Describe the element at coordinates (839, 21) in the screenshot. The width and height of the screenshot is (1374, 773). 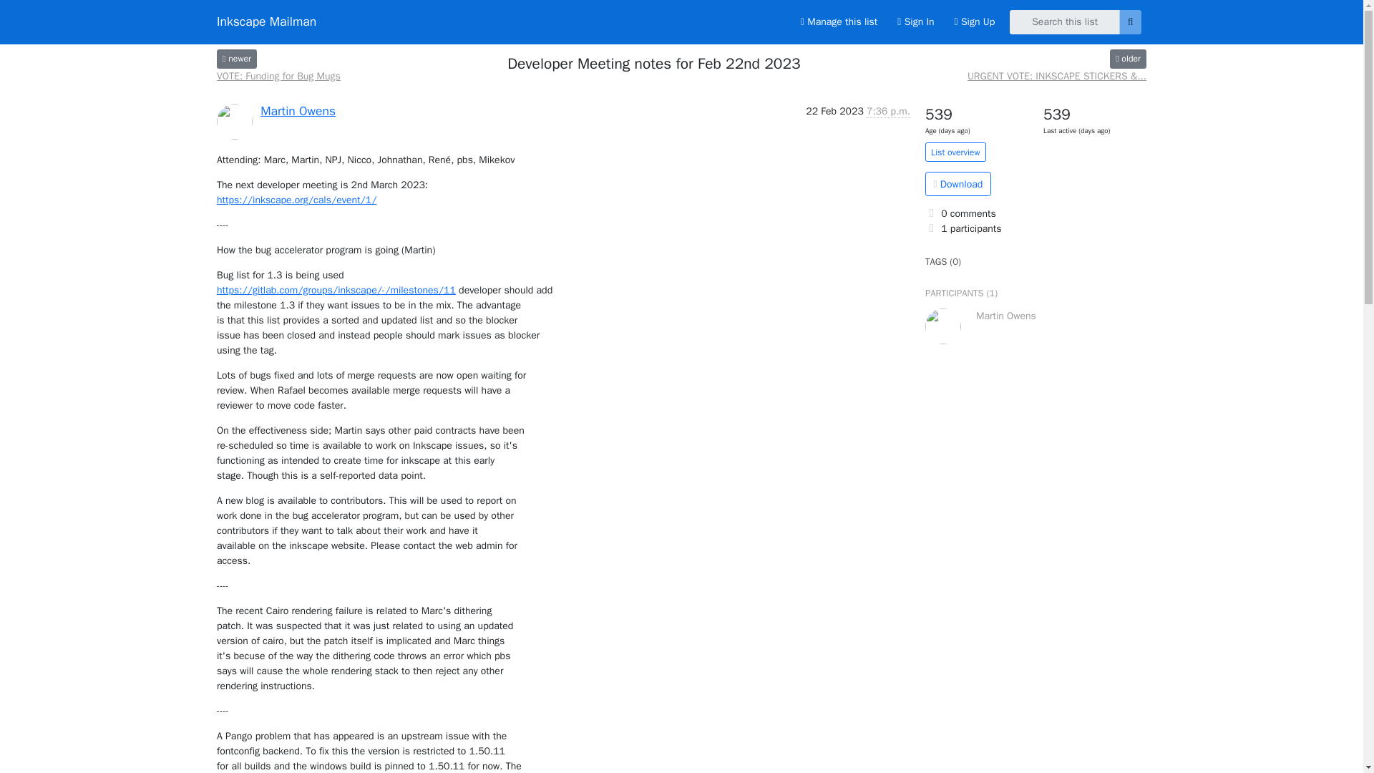
I see `Manage this list` at that location.